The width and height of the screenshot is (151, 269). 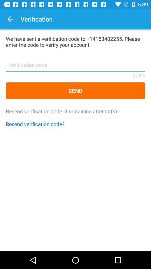 What do you see at coordinates (10, 19) in the screenshot?
I see `select icon next to the verification item` at bounding box center [10, 19].